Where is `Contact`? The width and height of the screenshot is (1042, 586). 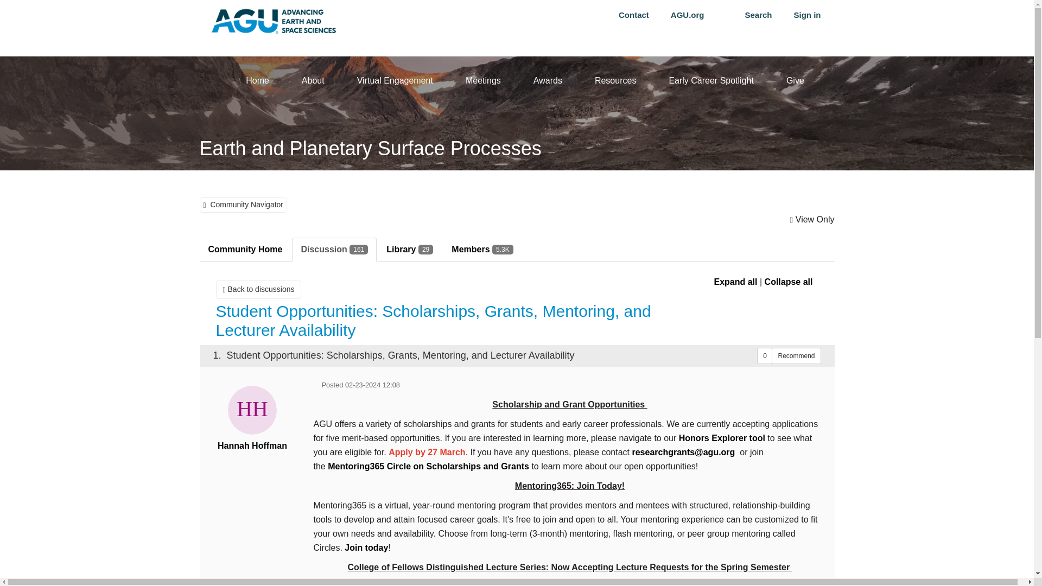 Contact is located at coordinates (633, 15).